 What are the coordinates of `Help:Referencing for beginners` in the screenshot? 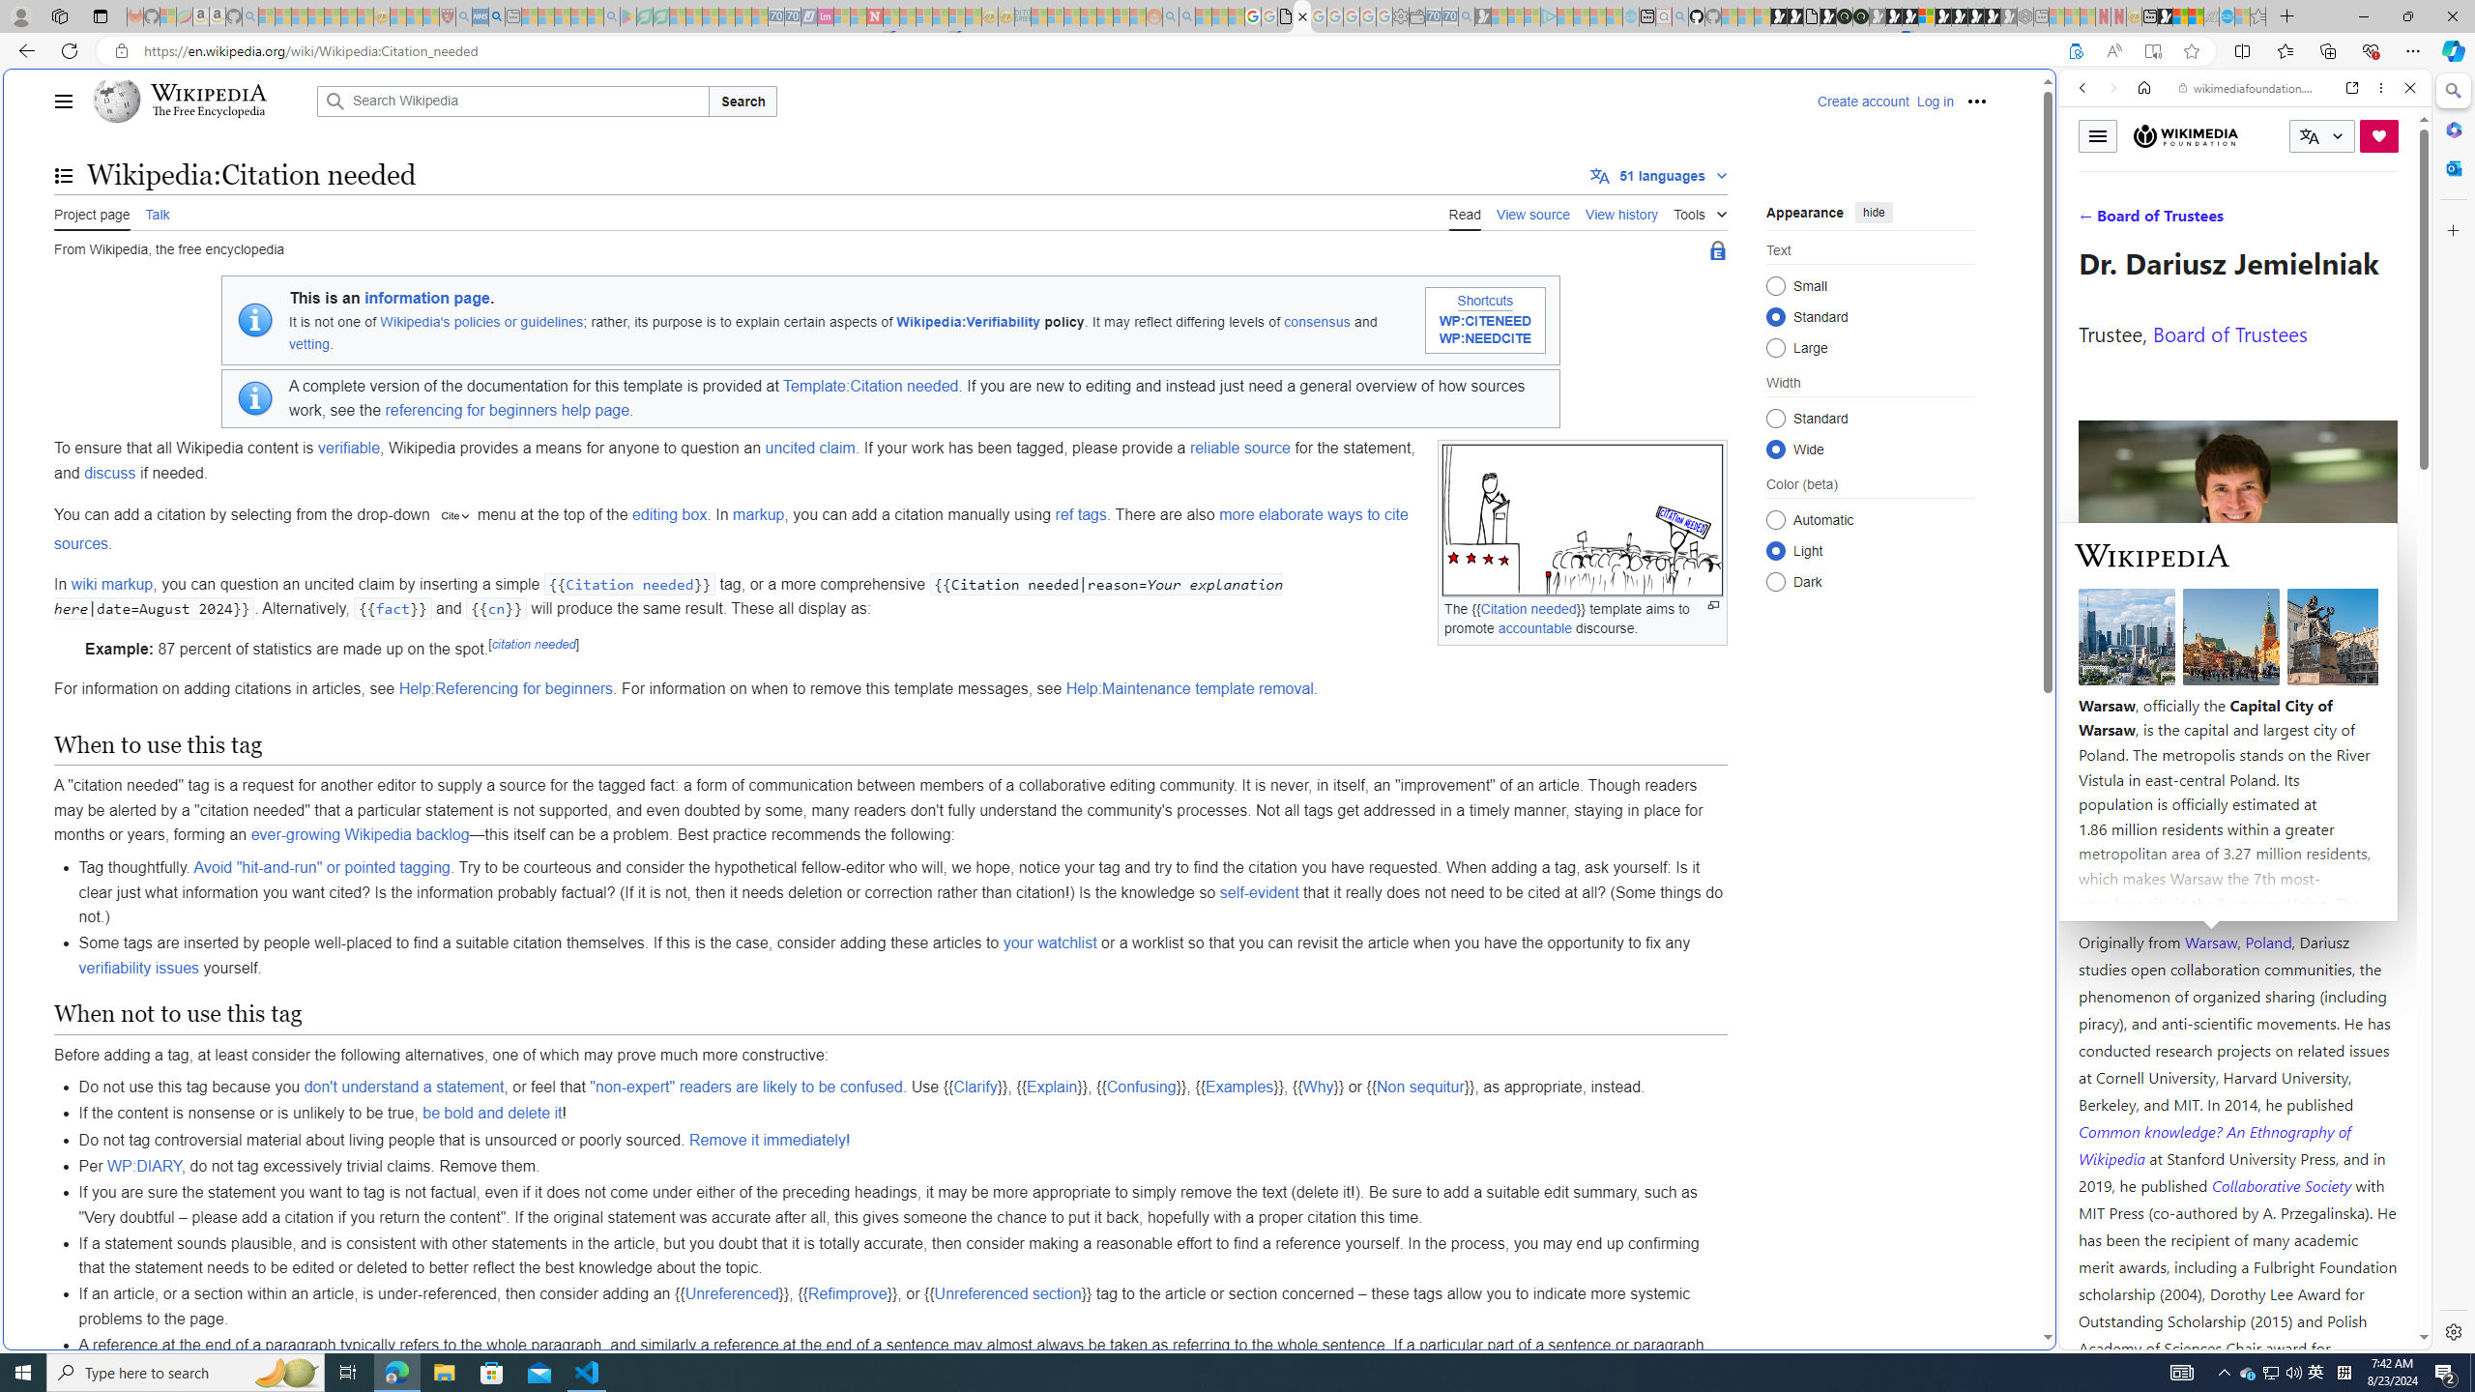 It's located at (506, 688).